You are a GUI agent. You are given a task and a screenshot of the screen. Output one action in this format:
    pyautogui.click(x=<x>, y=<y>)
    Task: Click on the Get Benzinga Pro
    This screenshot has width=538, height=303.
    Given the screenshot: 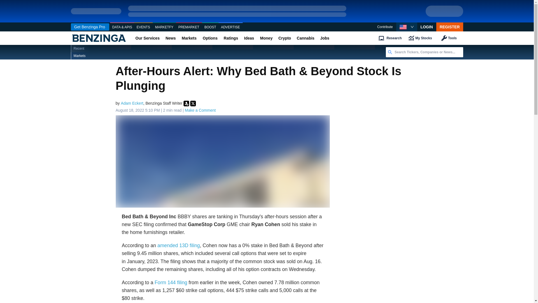 What is the action you would take?
    pyautogui.click(x=90, y=27)
    